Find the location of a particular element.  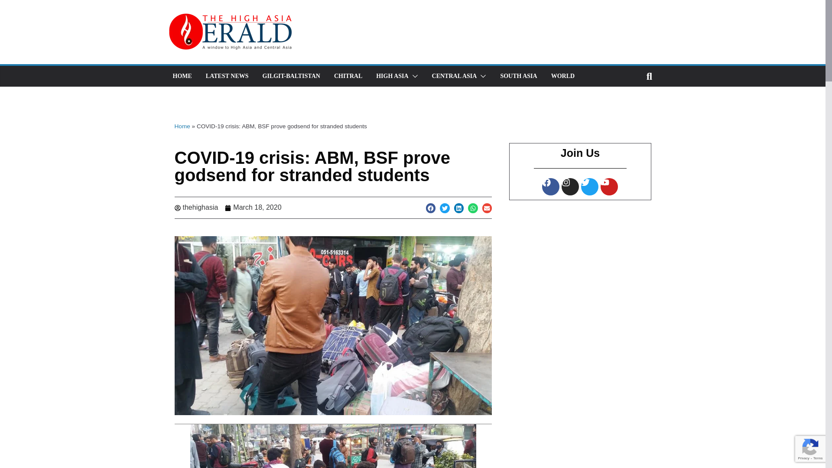

LATEST NEWS is located at coordinates (227, 76).